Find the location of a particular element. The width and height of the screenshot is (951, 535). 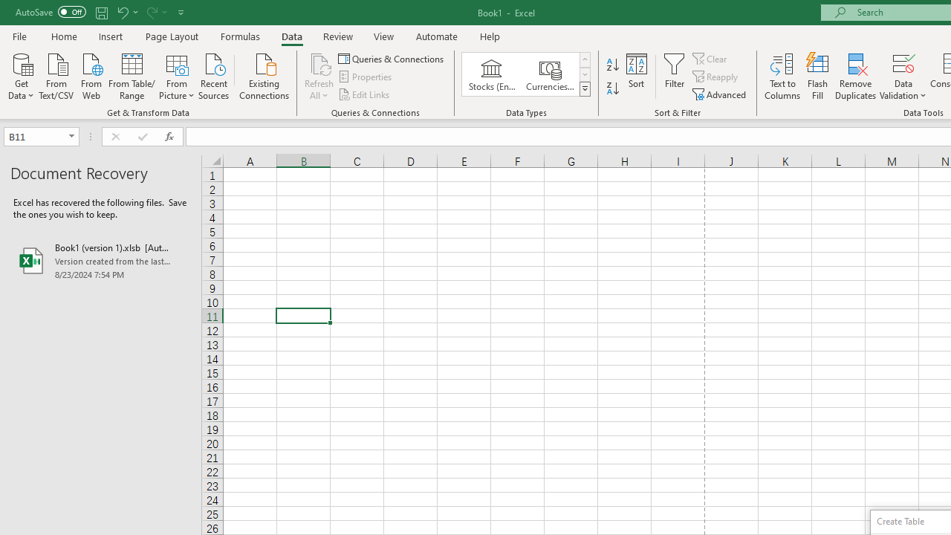

View is located at coordinates (384, 36).